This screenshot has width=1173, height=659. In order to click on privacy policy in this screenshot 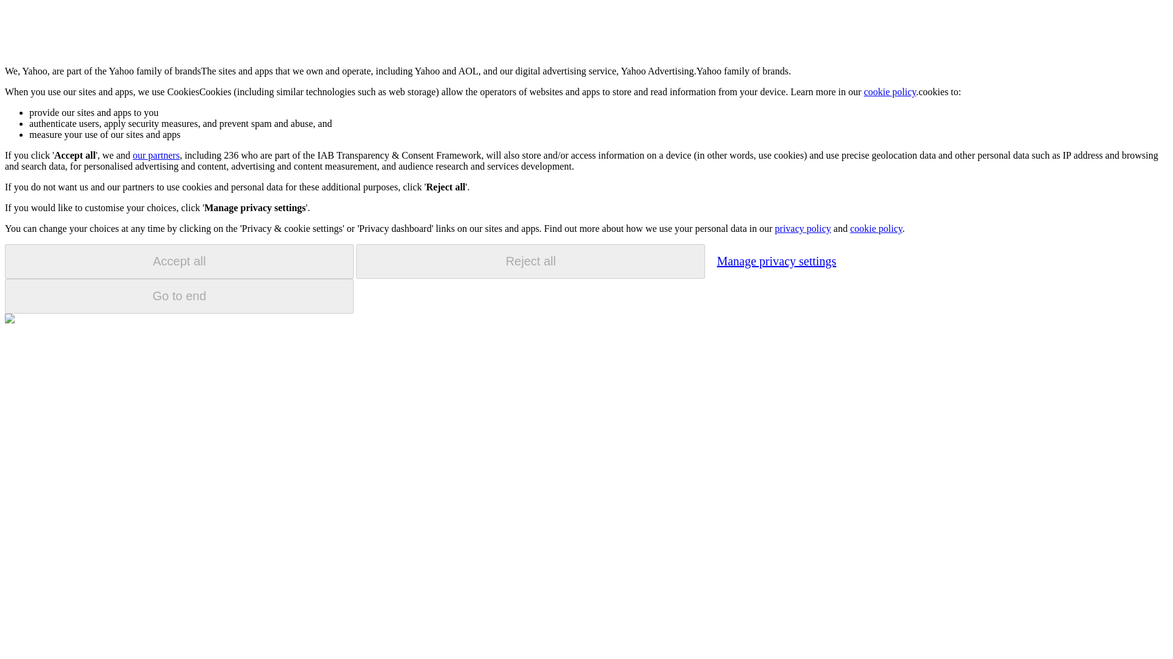, I will do `click(802, 228)`.